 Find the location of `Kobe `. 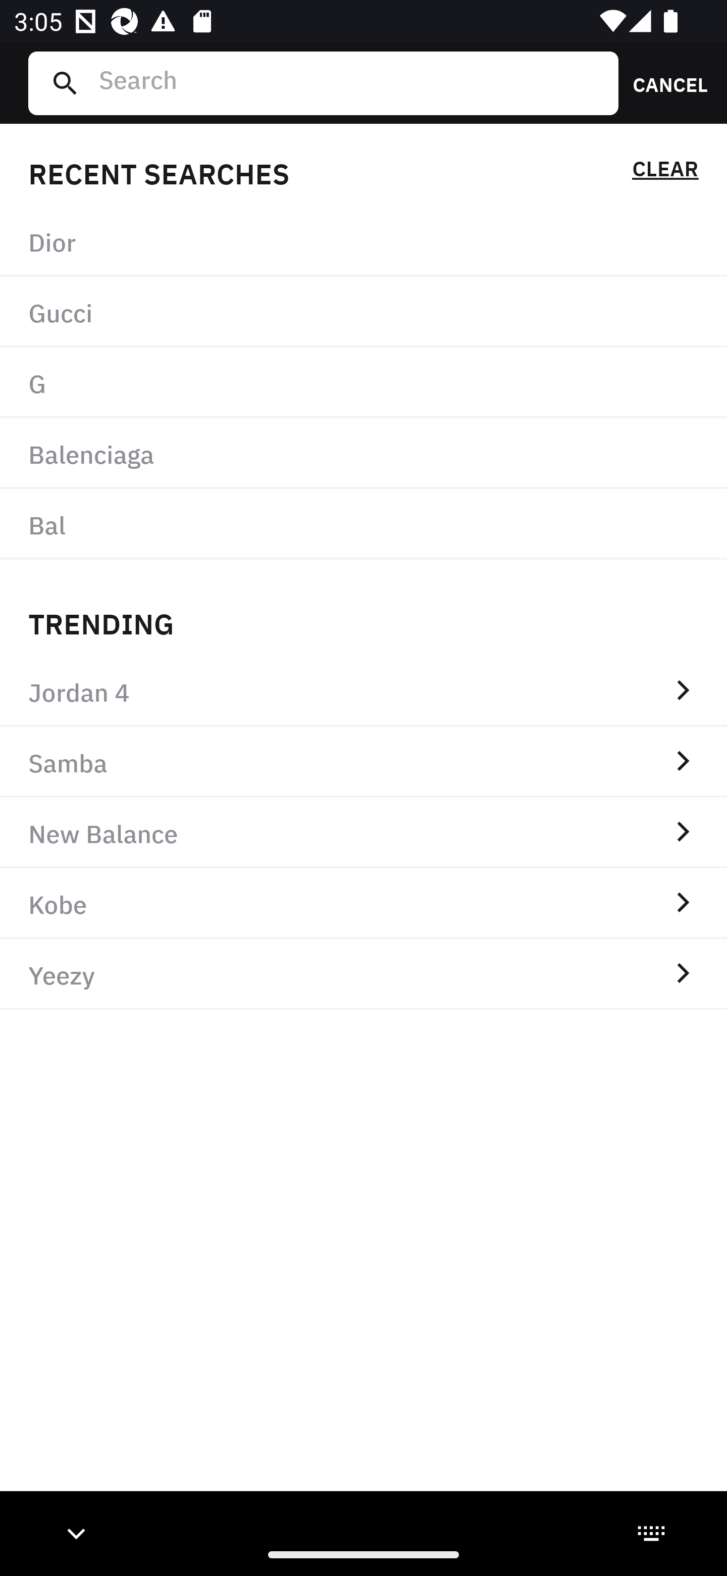

Kobe  is located at coordinates (363, 904).